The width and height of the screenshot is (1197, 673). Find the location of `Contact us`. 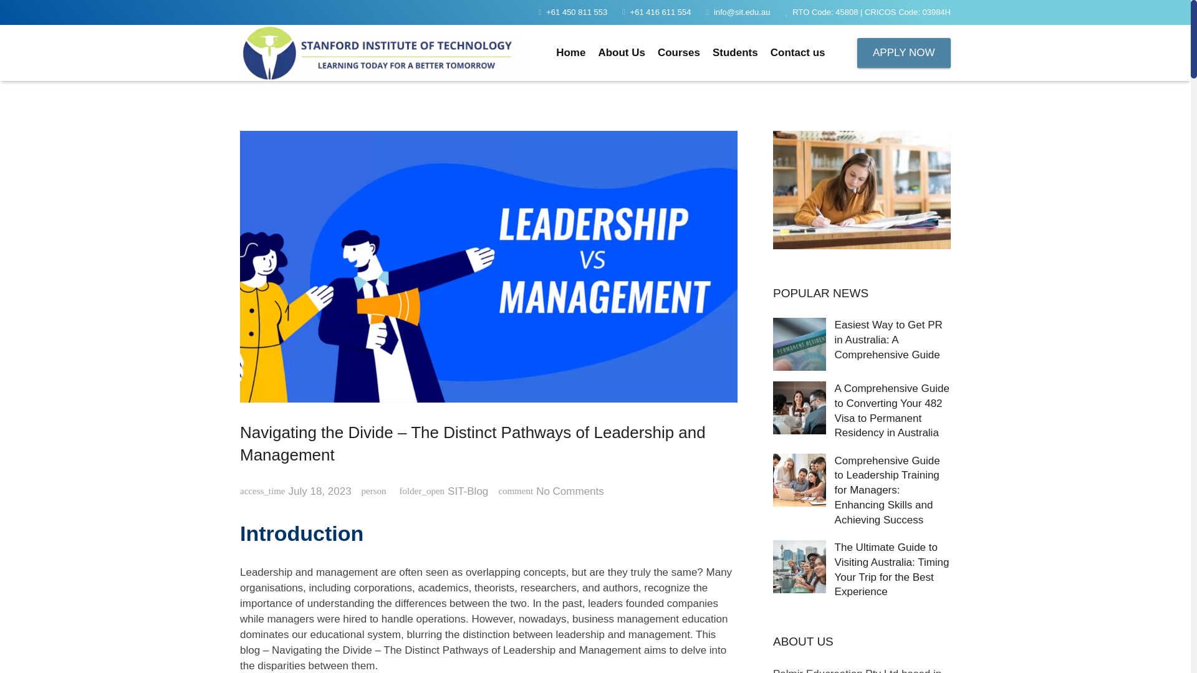

Contact us is located at coordinates (798, 53).